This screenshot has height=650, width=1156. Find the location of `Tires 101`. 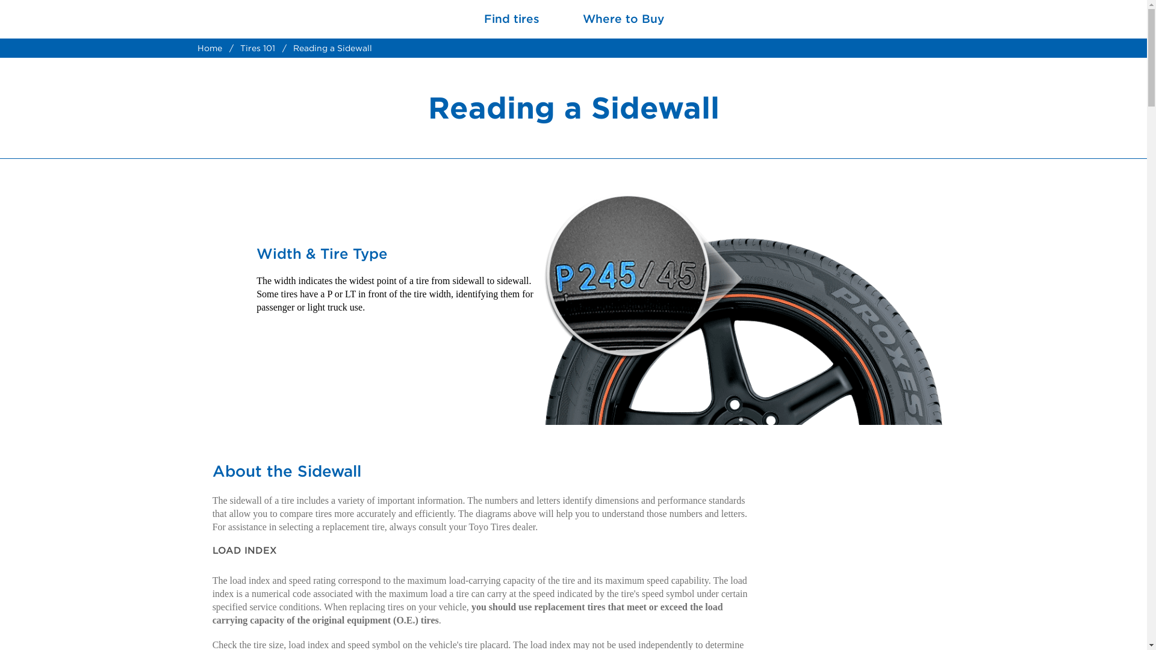

Tires 101 is located at coordinates (256, 48).